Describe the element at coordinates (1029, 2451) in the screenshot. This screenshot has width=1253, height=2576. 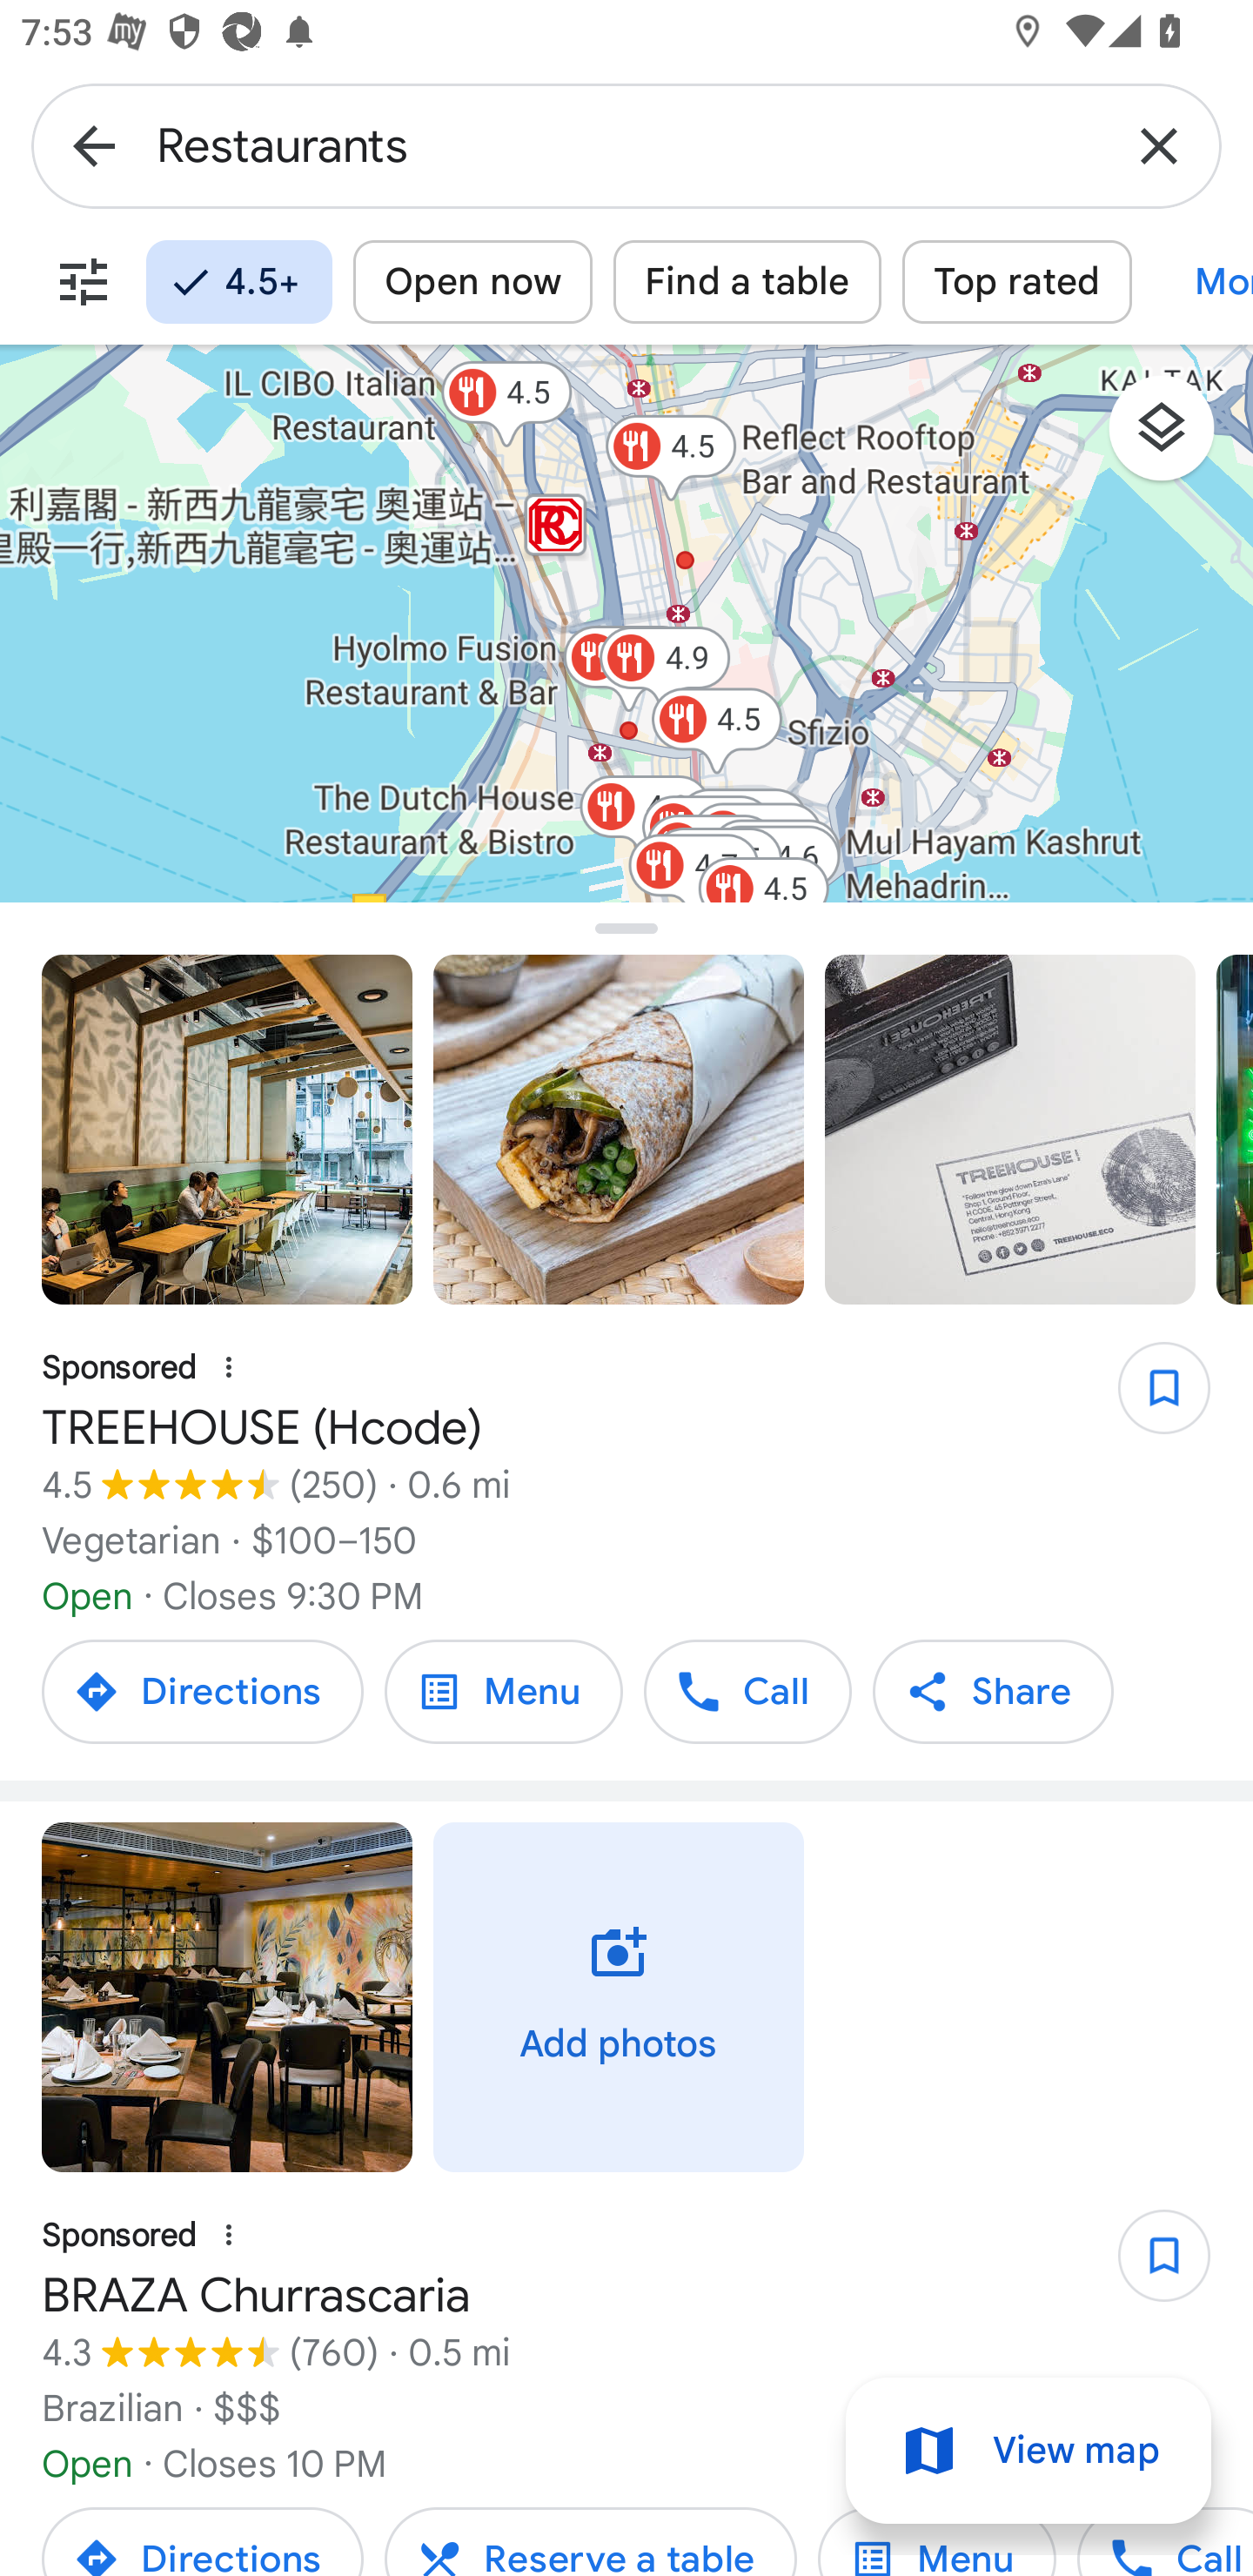
I see `View map Map view` at that location.